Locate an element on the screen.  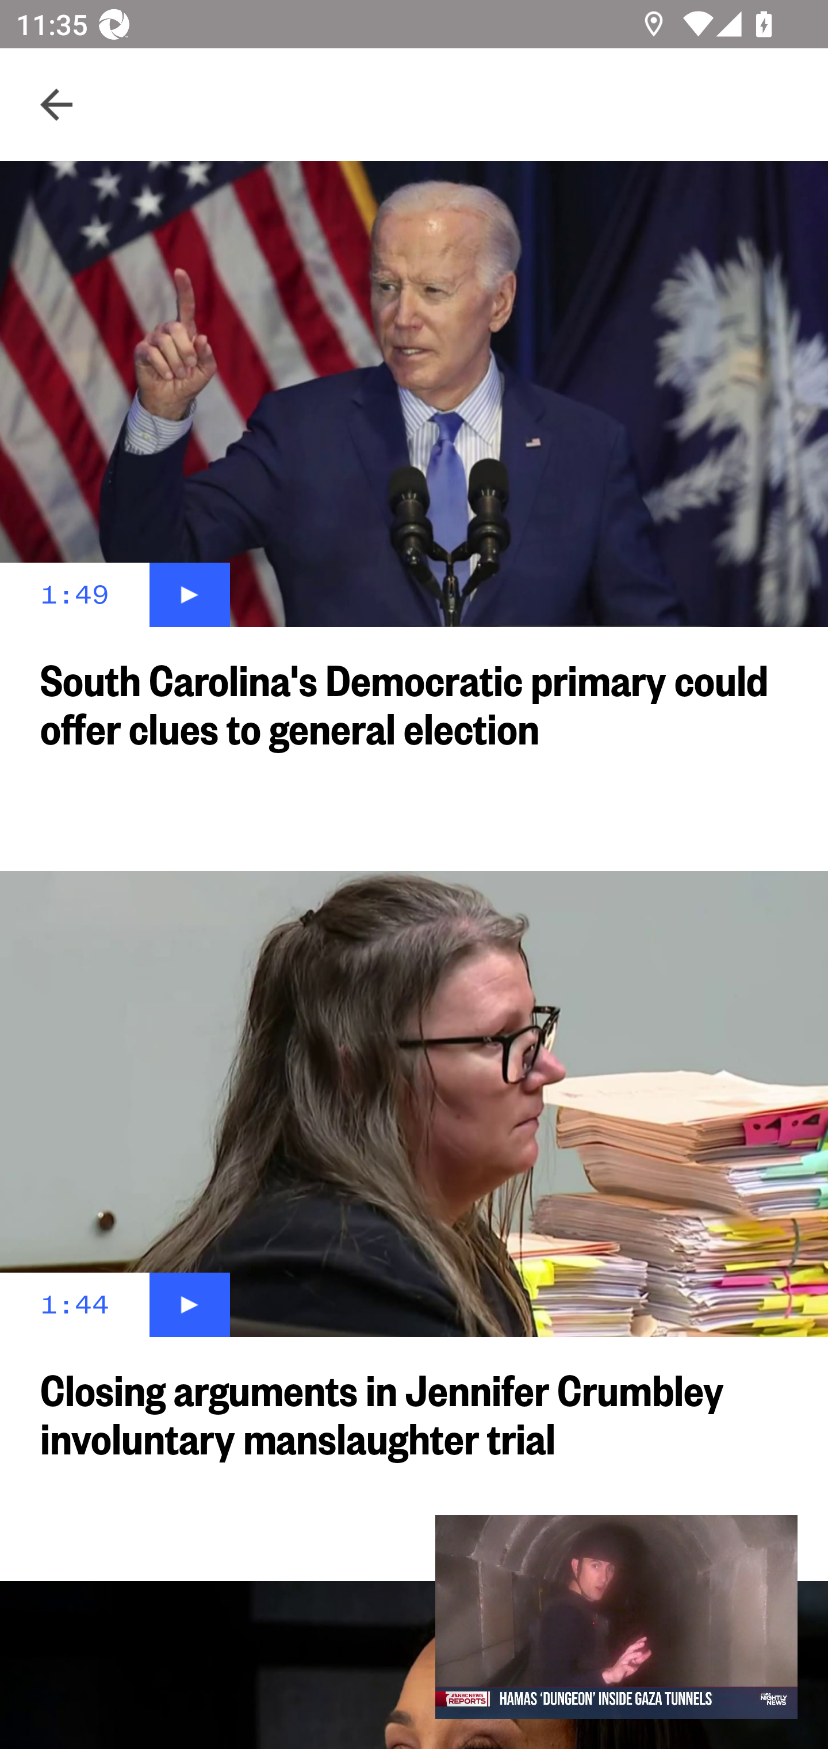
Navigate up is located at coordinates (56, 105).